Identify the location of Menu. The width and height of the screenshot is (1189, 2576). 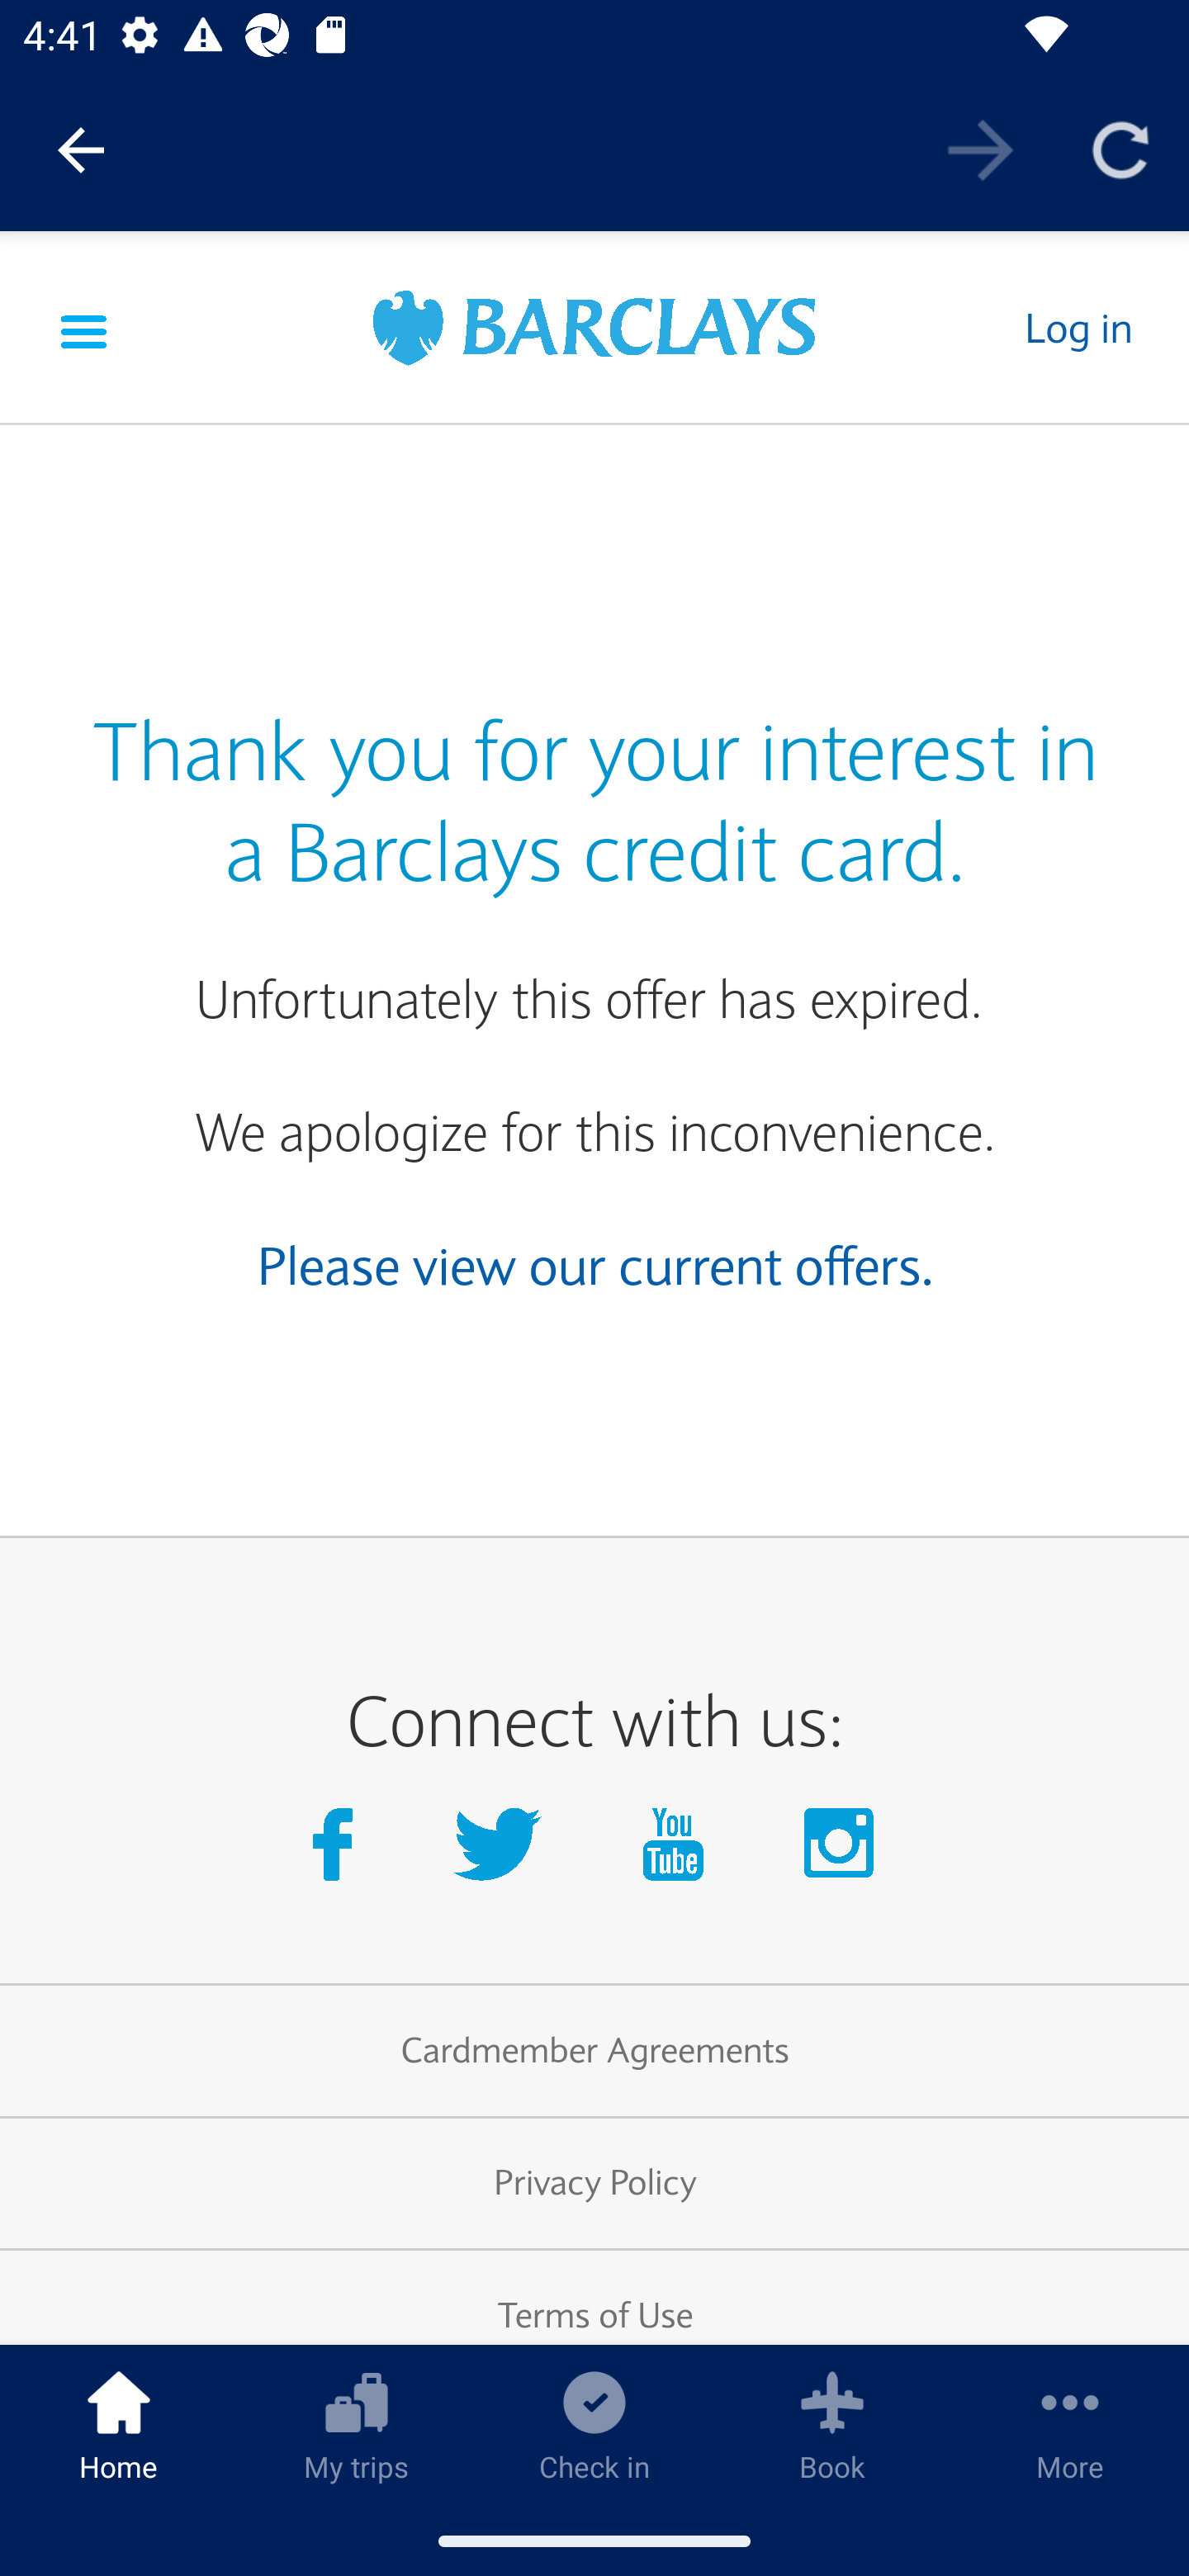
(84, 327).